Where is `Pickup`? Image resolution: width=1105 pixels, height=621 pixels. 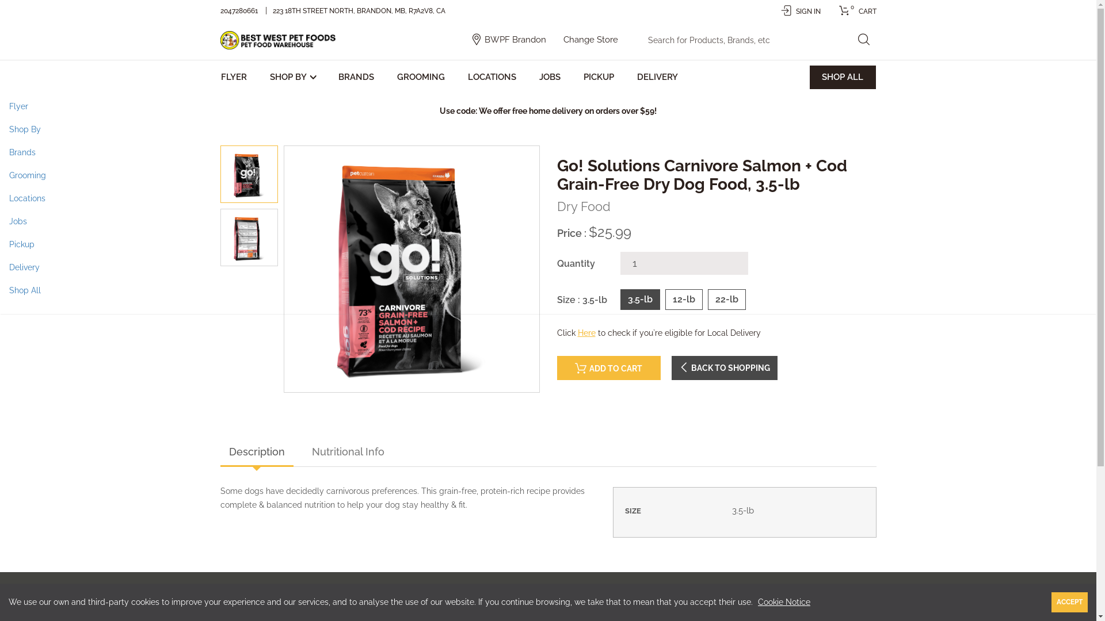 Pickup is located at coordinates (548, 244).